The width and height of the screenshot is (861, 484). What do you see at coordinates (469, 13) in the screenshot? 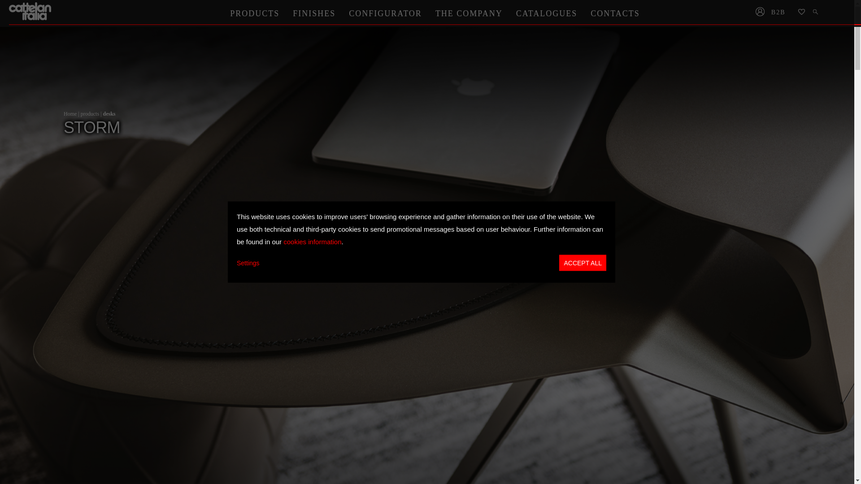
I see `THE COMPANY` at bounding box center [469, 13].